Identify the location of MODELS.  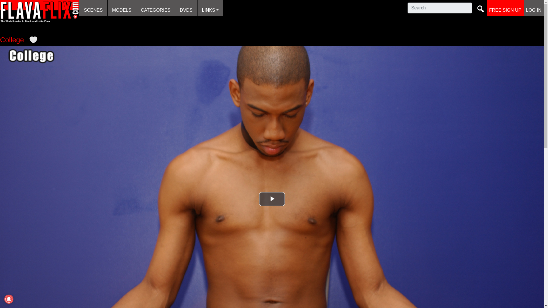
(122, 8).